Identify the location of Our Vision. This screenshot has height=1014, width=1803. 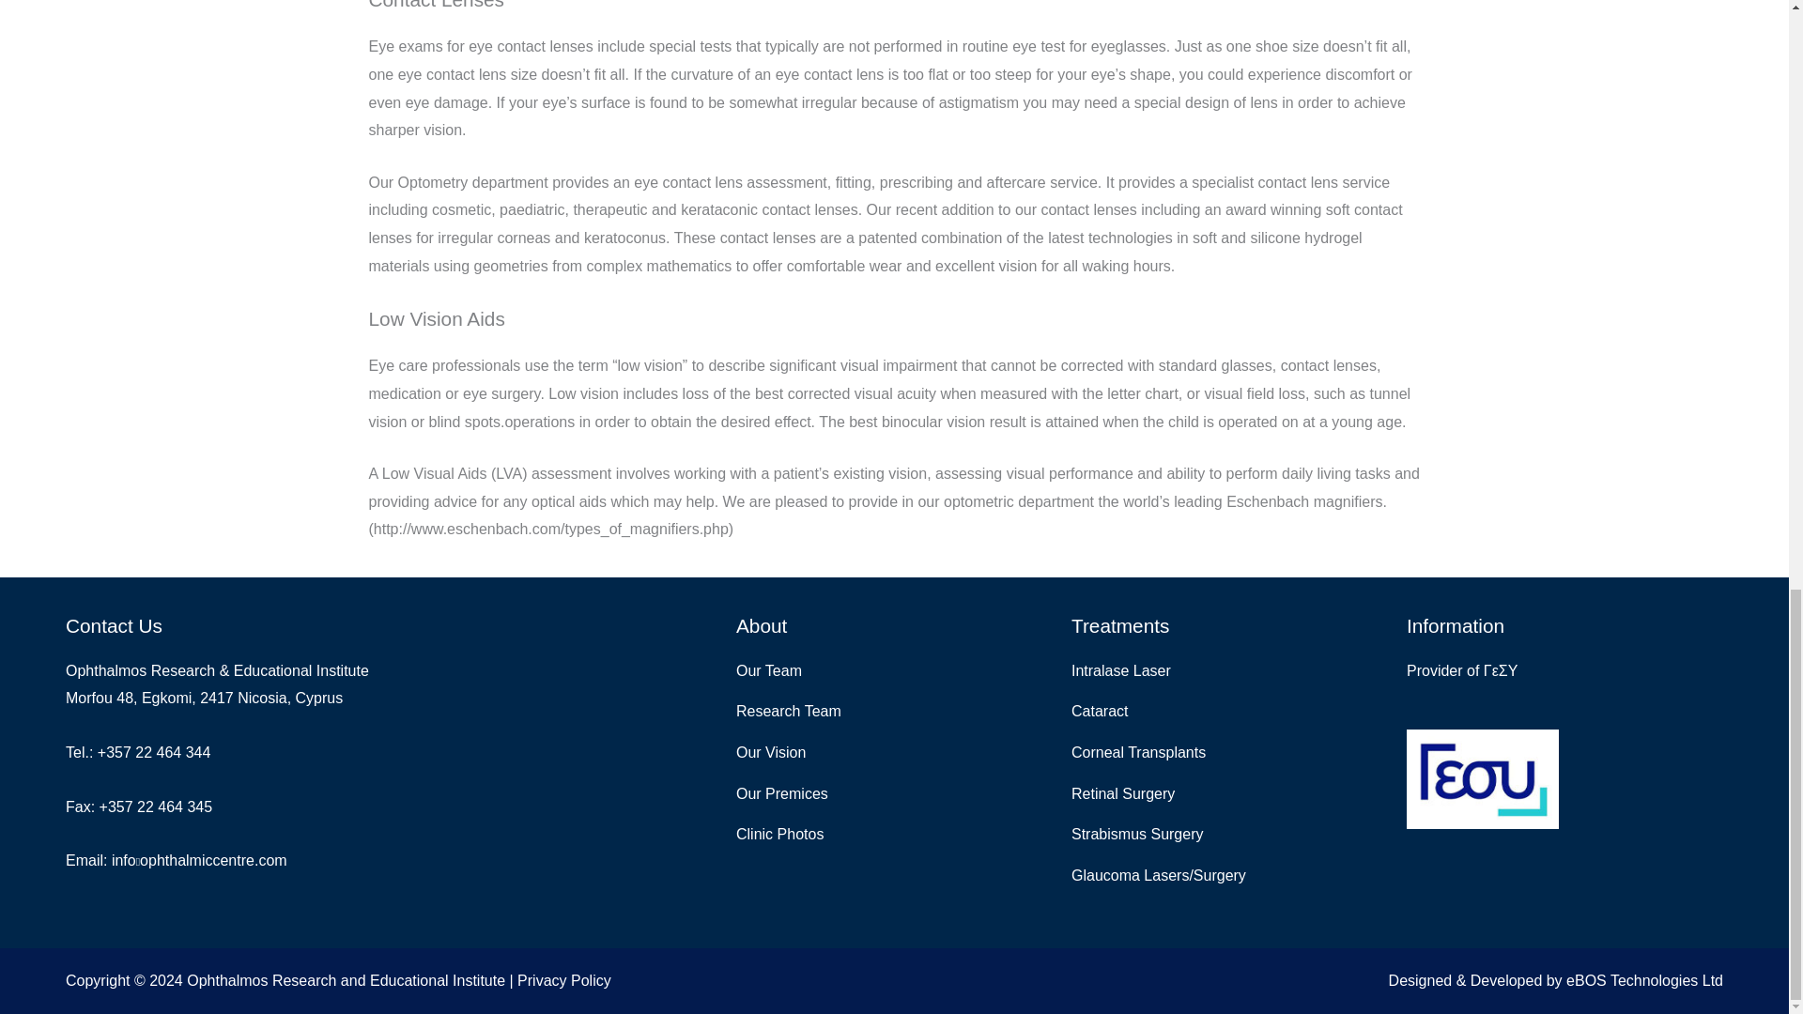
(894, 753).